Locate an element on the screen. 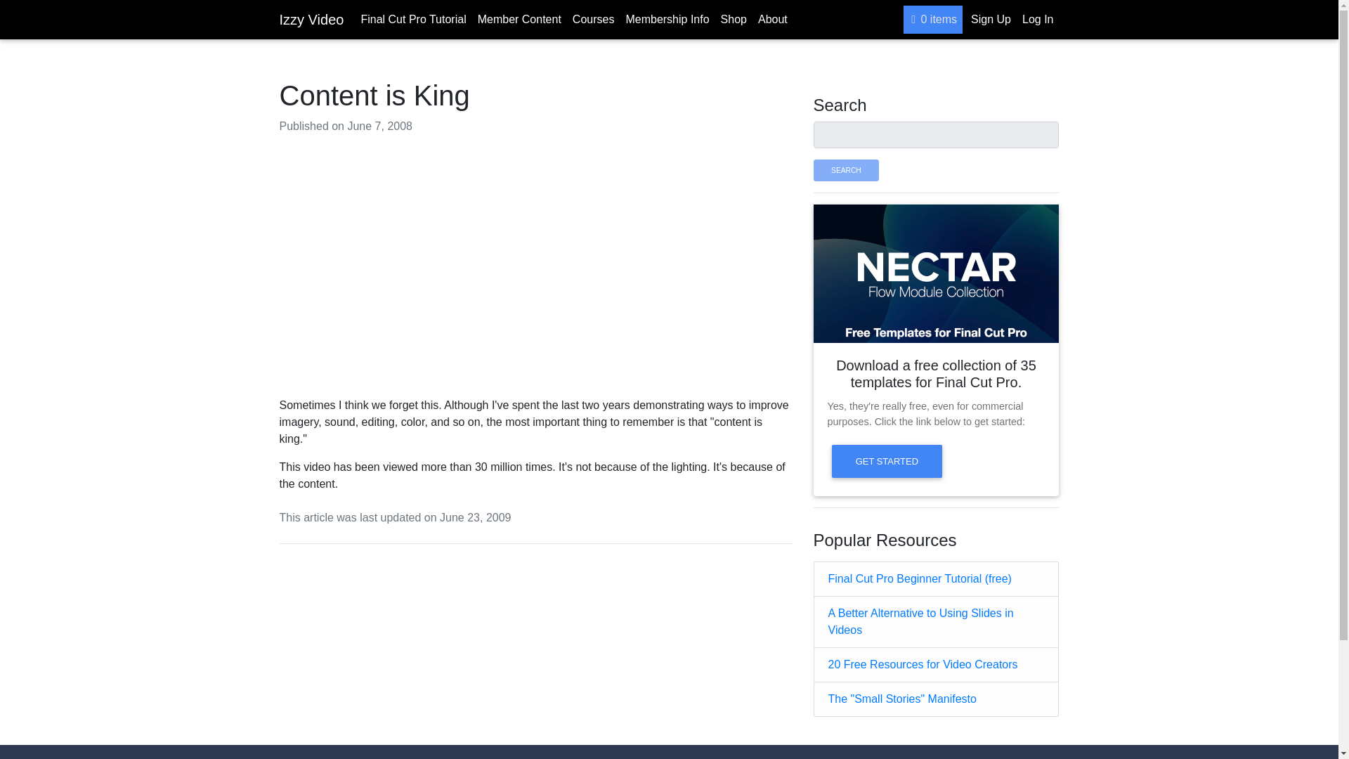 Image resolution: width=1349 pixels, height=759 pixels. 20 Free Resources for Video Creators is located at coordinates (922, 664).